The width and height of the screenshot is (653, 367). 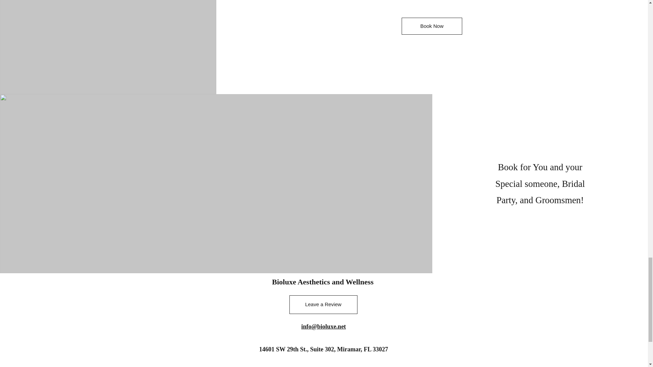 I want to click on Bioluxe Aesthetics and Wellness, so click(x=323, y=282).